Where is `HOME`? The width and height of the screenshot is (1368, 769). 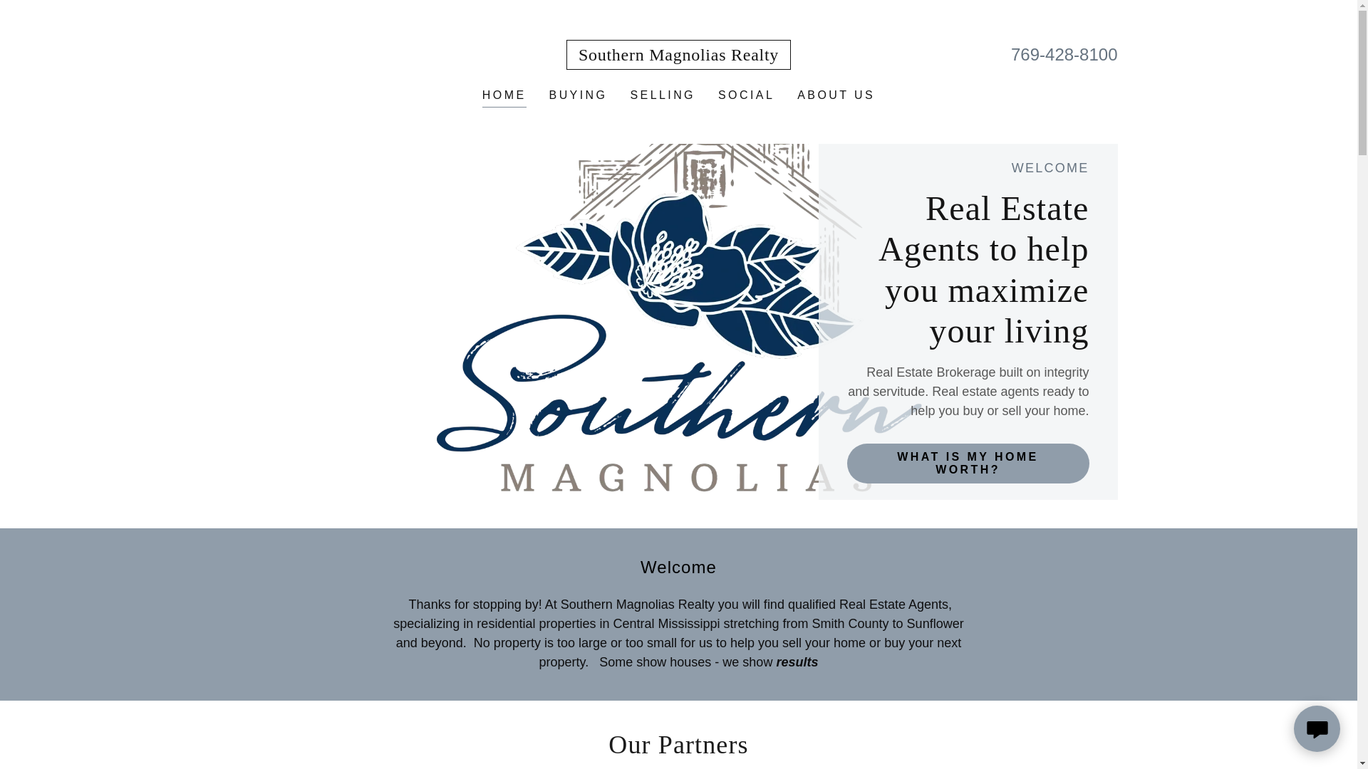 HOME is located at coordinates (504, 97).